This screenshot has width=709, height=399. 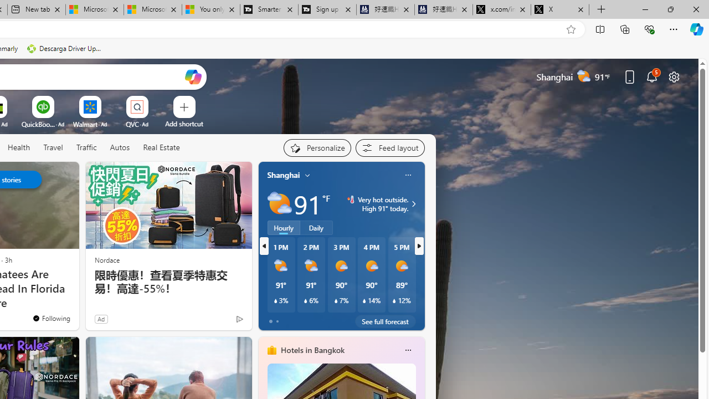 What do you see at coordinates (120, 148) in the screenshot?
I see `Autos` at bounding box center [120, 148].